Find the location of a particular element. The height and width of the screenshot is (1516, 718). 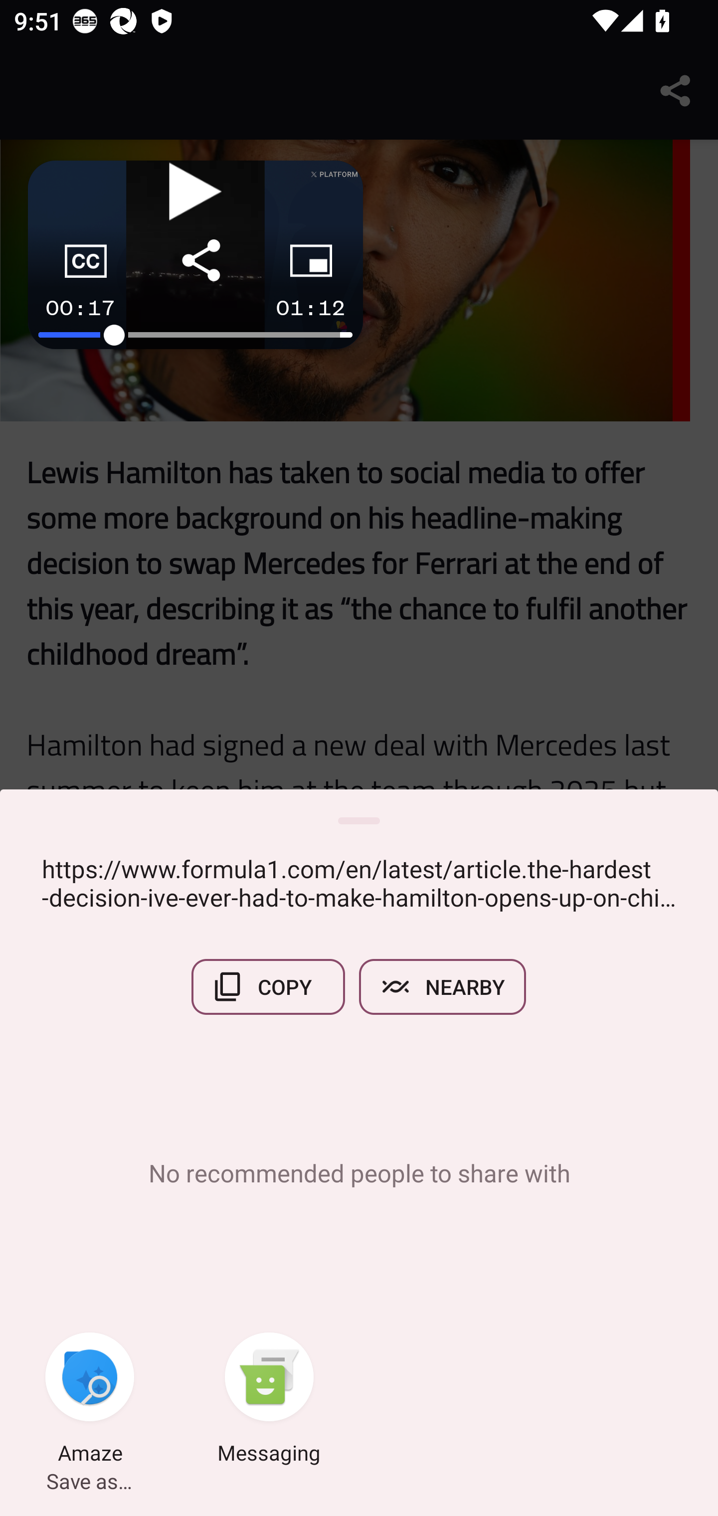

NEARBY is located at coordinates (443, 986).